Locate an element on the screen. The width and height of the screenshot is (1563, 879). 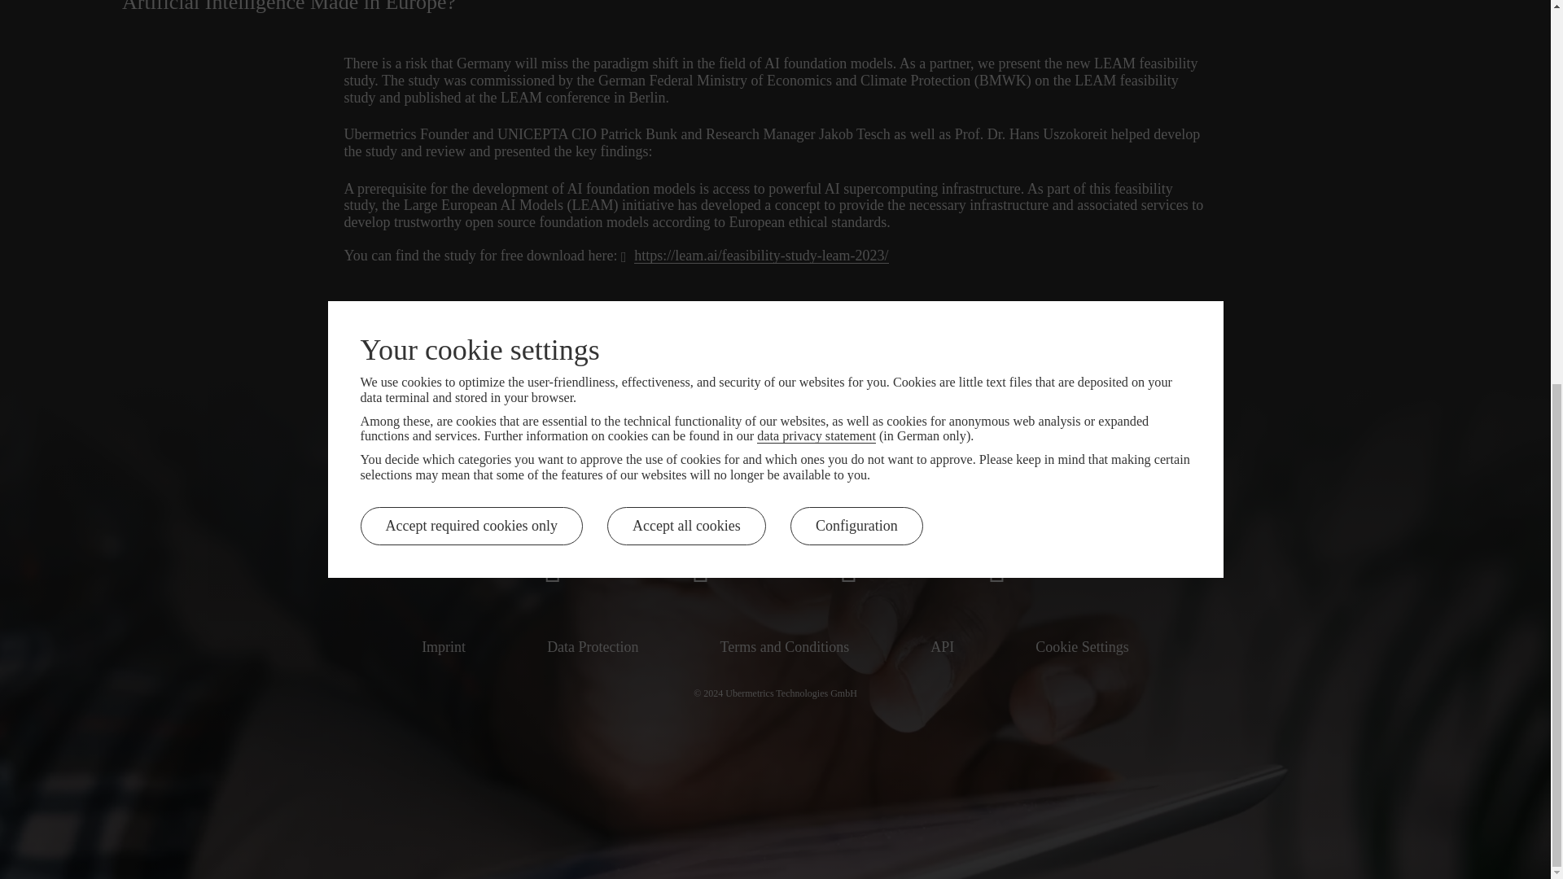
API is located at coordinates (941, 646).